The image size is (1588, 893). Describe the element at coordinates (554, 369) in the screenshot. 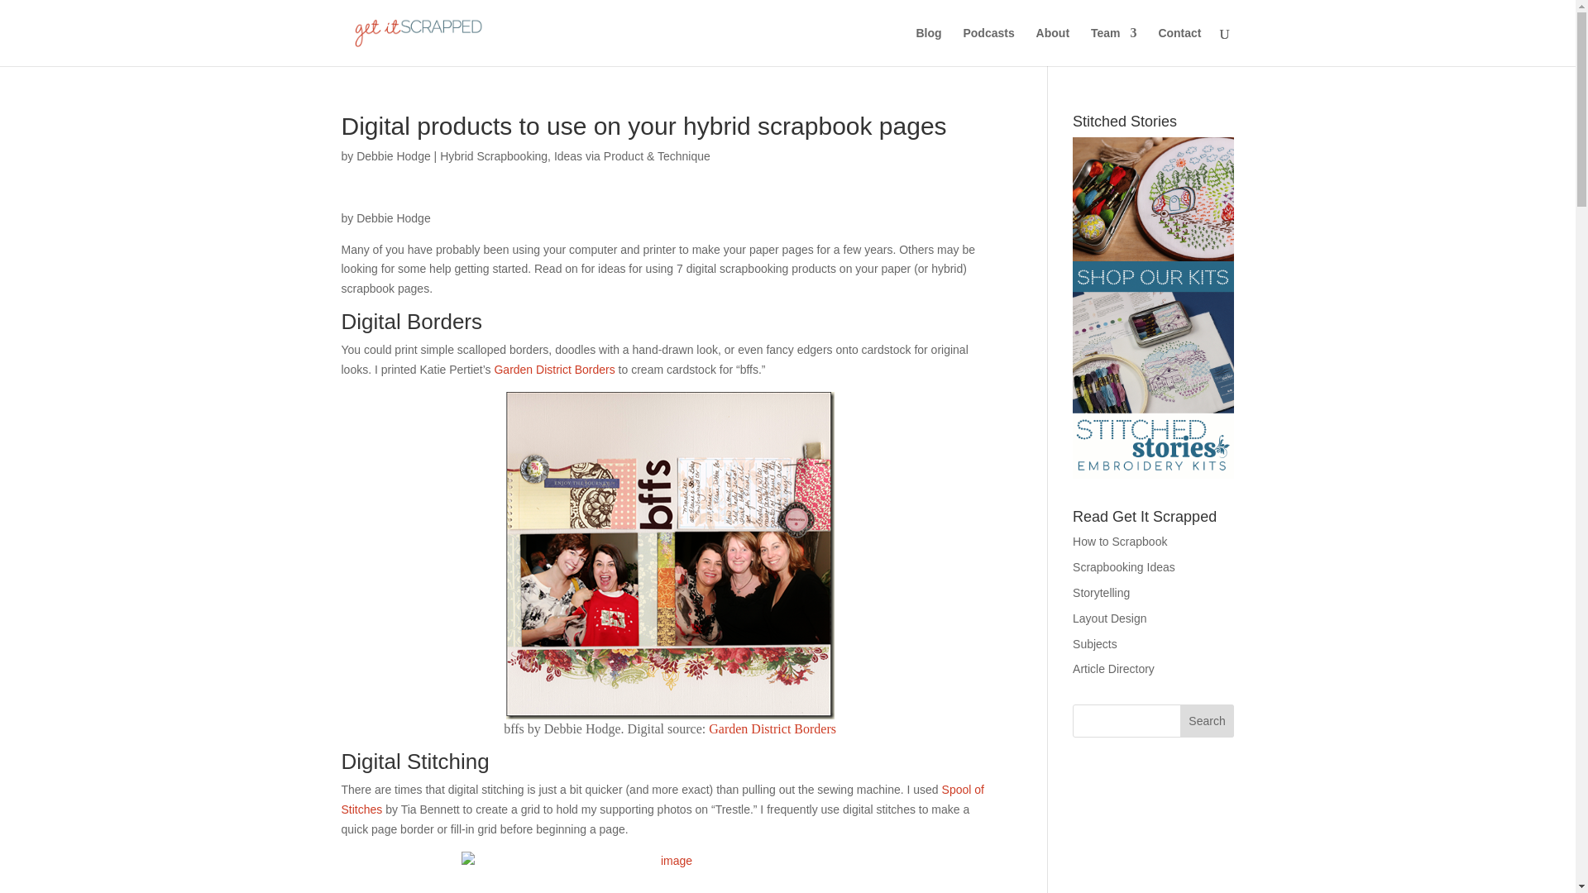

I see `Garden District Borders` at that location.